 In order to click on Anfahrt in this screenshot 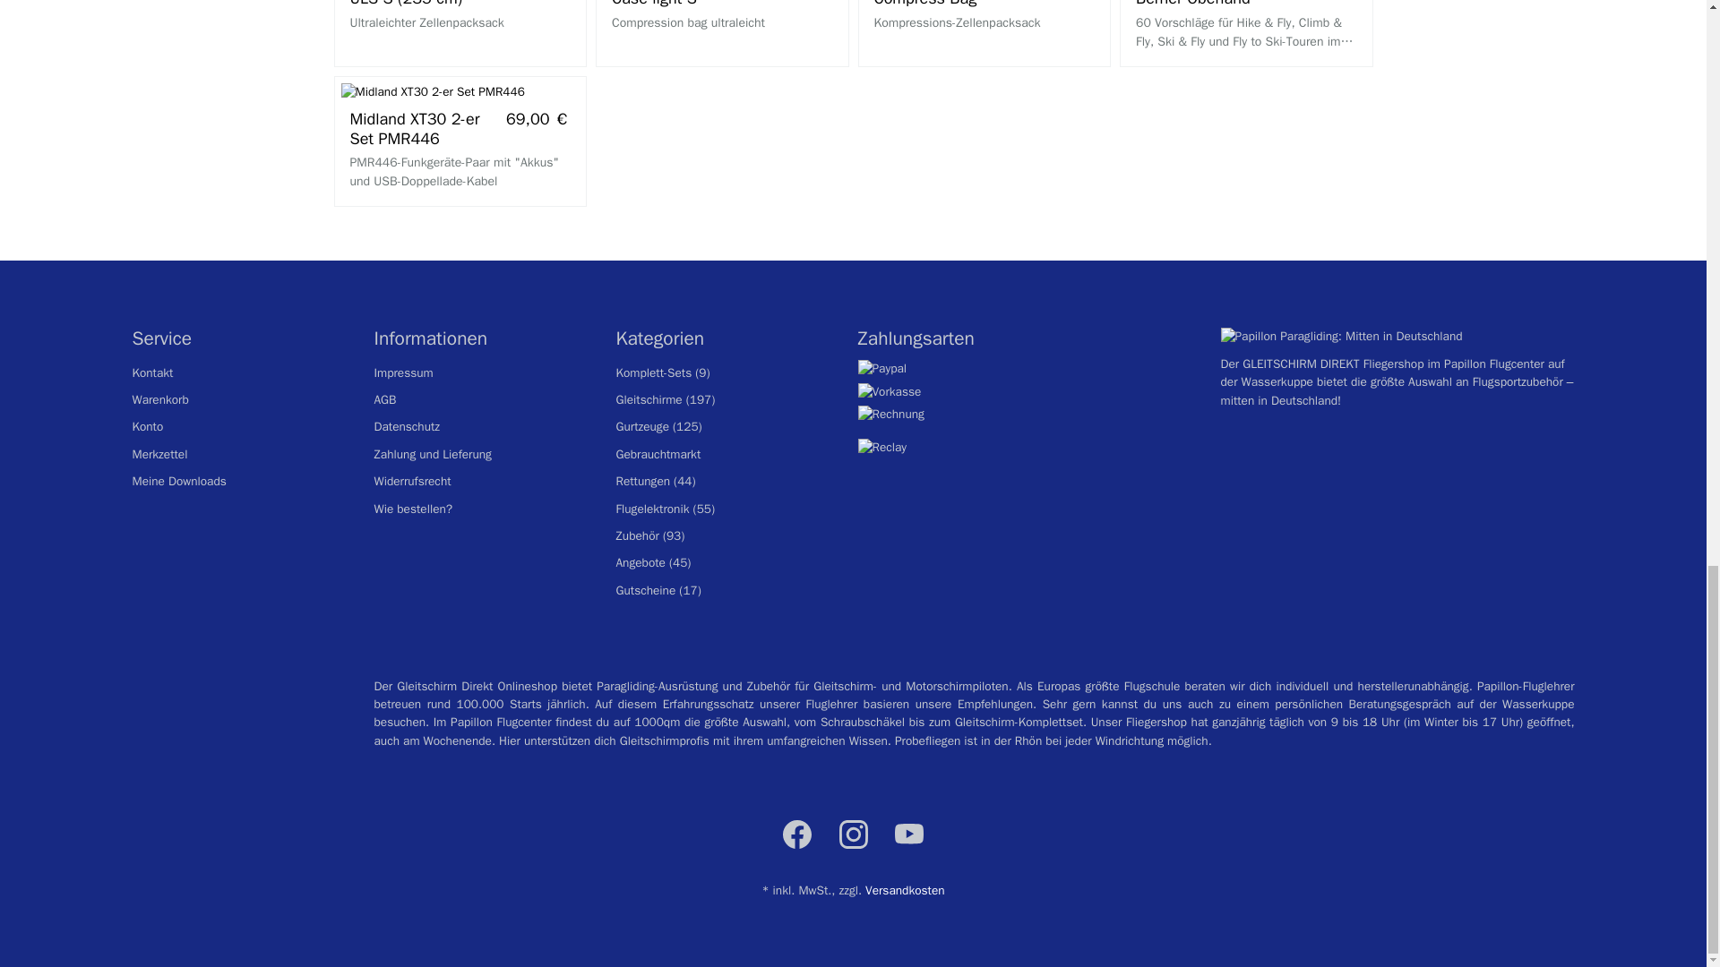, I will do `click(1278, 399)`.